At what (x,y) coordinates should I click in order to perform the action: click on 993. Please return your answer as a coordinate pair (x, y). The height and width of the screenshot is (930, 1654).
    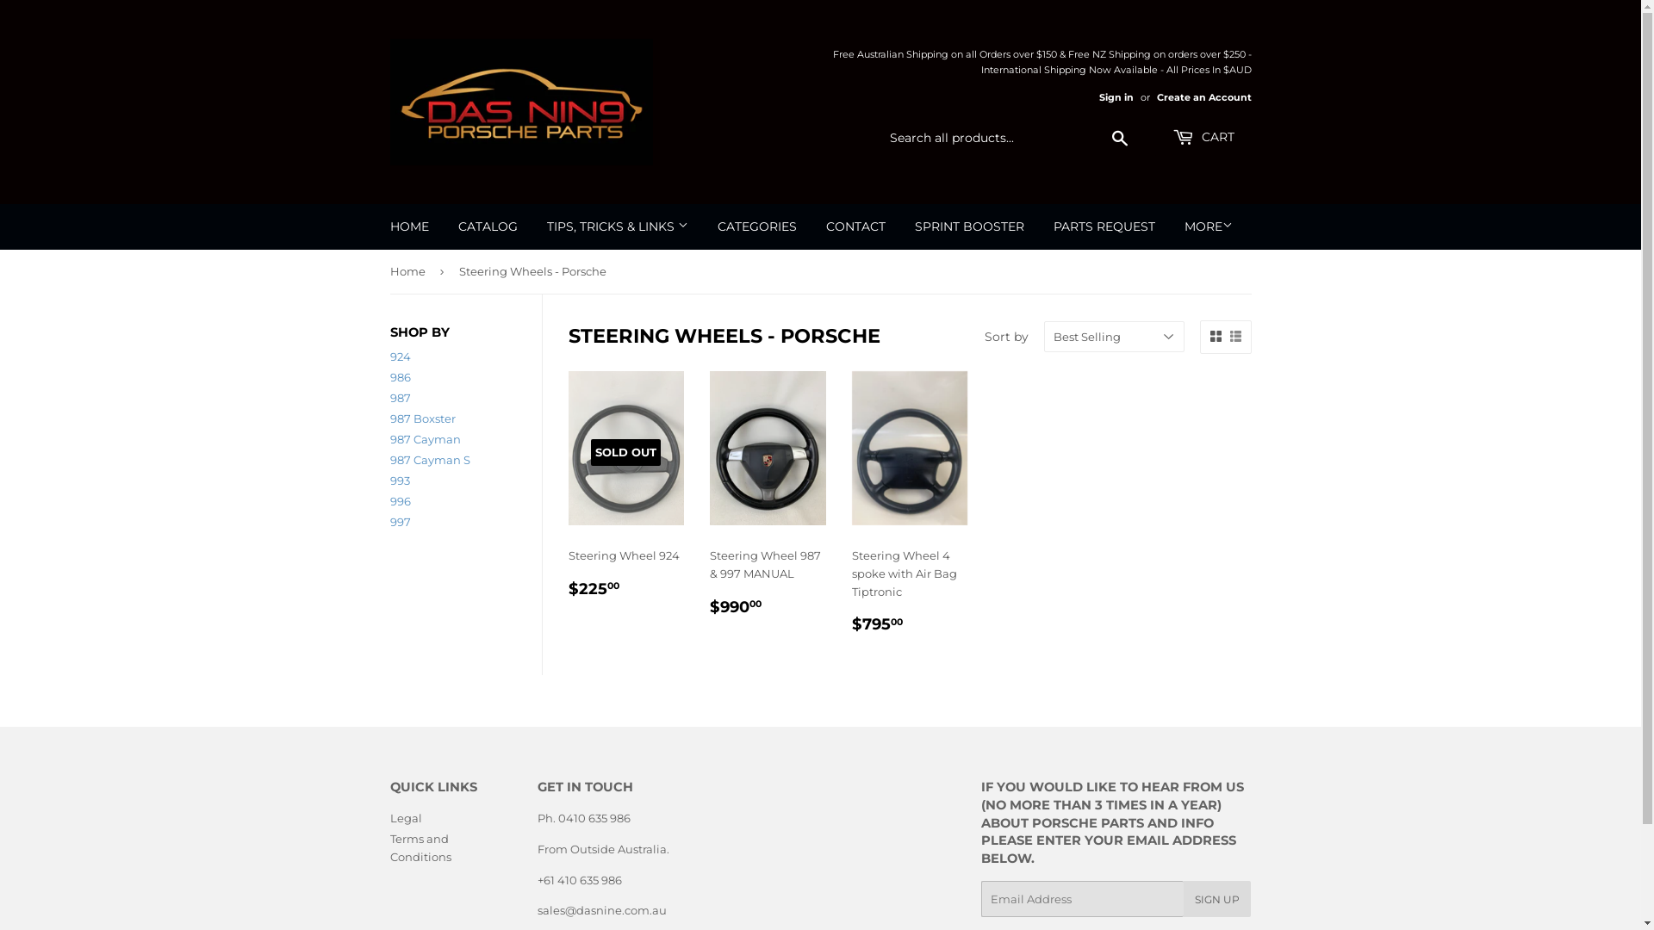
    Looking at the image, I should click on (400, 480).